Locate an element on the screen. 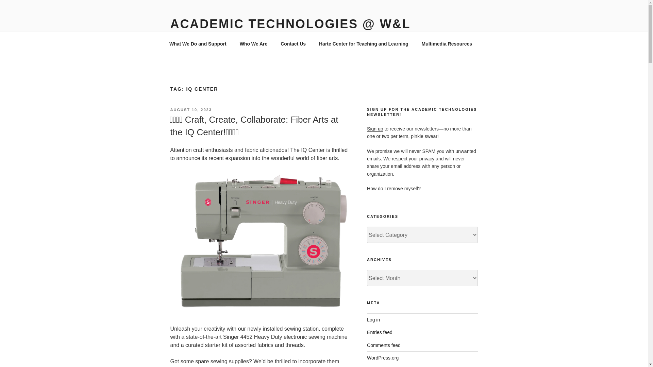  Sign up is located at coordinates (375, 128).